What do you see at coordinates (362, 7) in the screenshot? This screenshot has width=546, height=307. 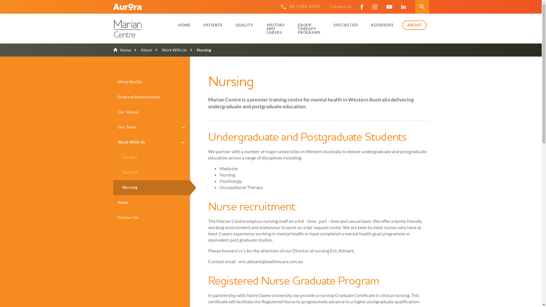 I see `Facebook page - mariancentrehealthecare` at bounding box center [362, 7].